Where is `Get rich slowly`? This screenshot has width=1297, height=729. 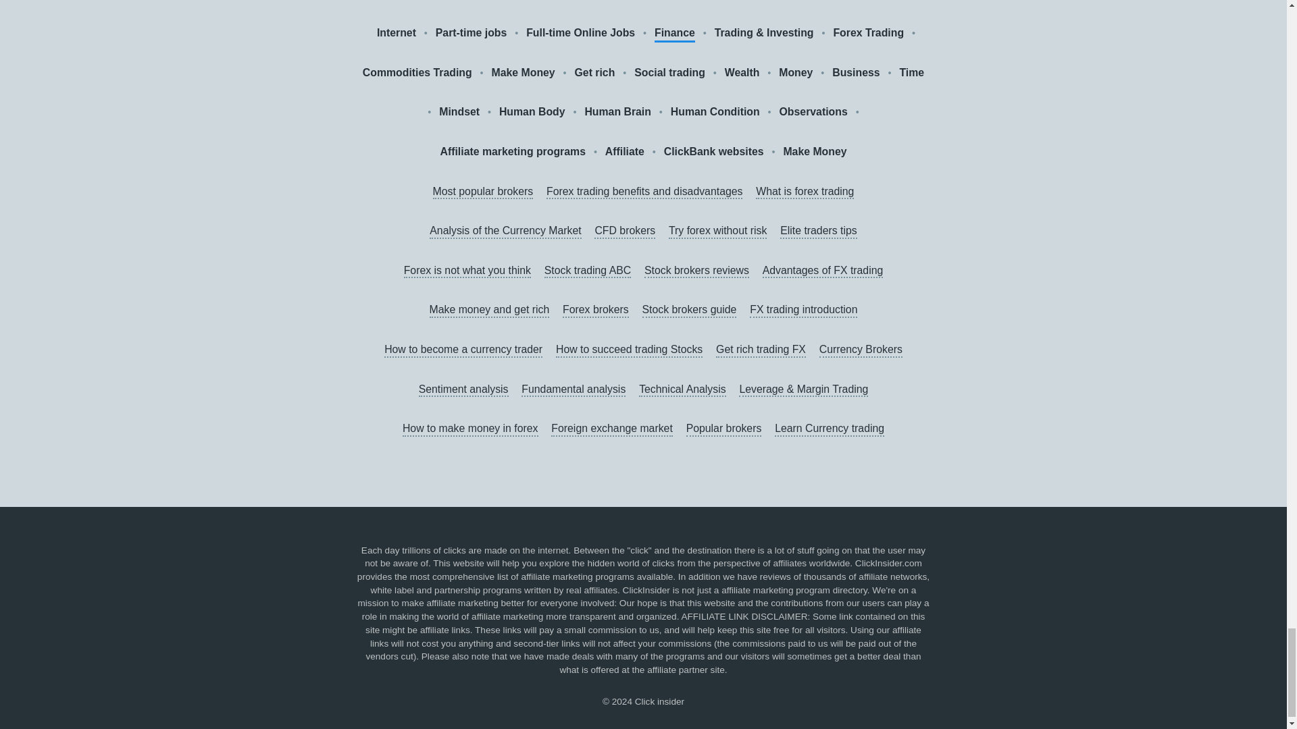
Get rich slowly is located at coordinates (553, 1).